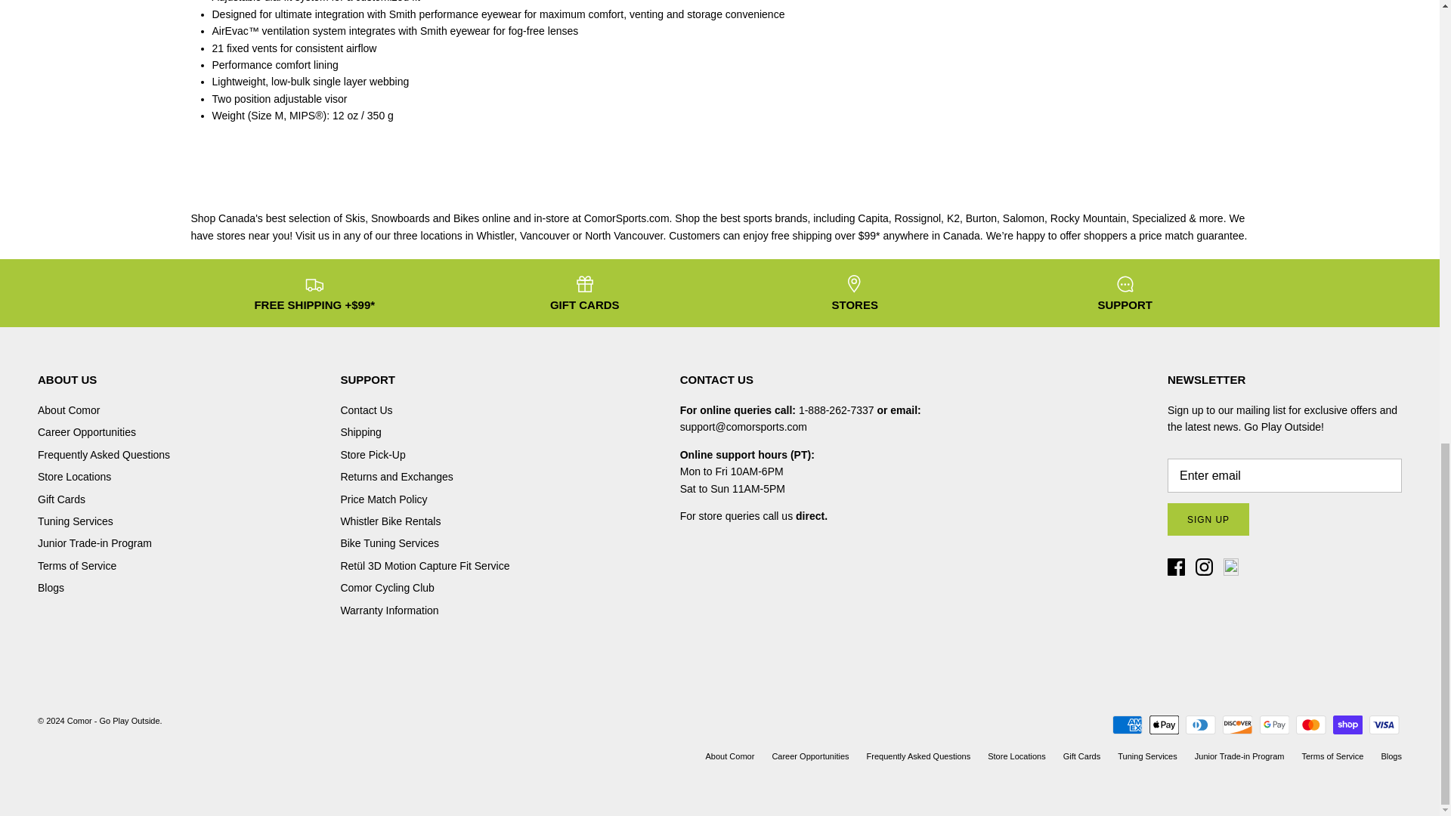 Image resolution: width=1451 pixels, height=816 pixels. Describe the element at coordinates (1237, 725) in the screenshot. I see `Discover` at that location.